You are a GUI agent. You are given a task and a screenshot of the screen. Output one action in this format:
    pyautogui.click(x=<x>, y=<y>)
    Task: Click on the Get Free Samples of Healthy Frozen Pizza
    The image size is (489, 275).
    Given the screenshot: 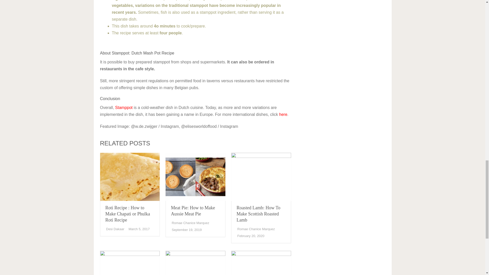 What is the action you would take?
    pyautogui.click(x=130, y=263)
    